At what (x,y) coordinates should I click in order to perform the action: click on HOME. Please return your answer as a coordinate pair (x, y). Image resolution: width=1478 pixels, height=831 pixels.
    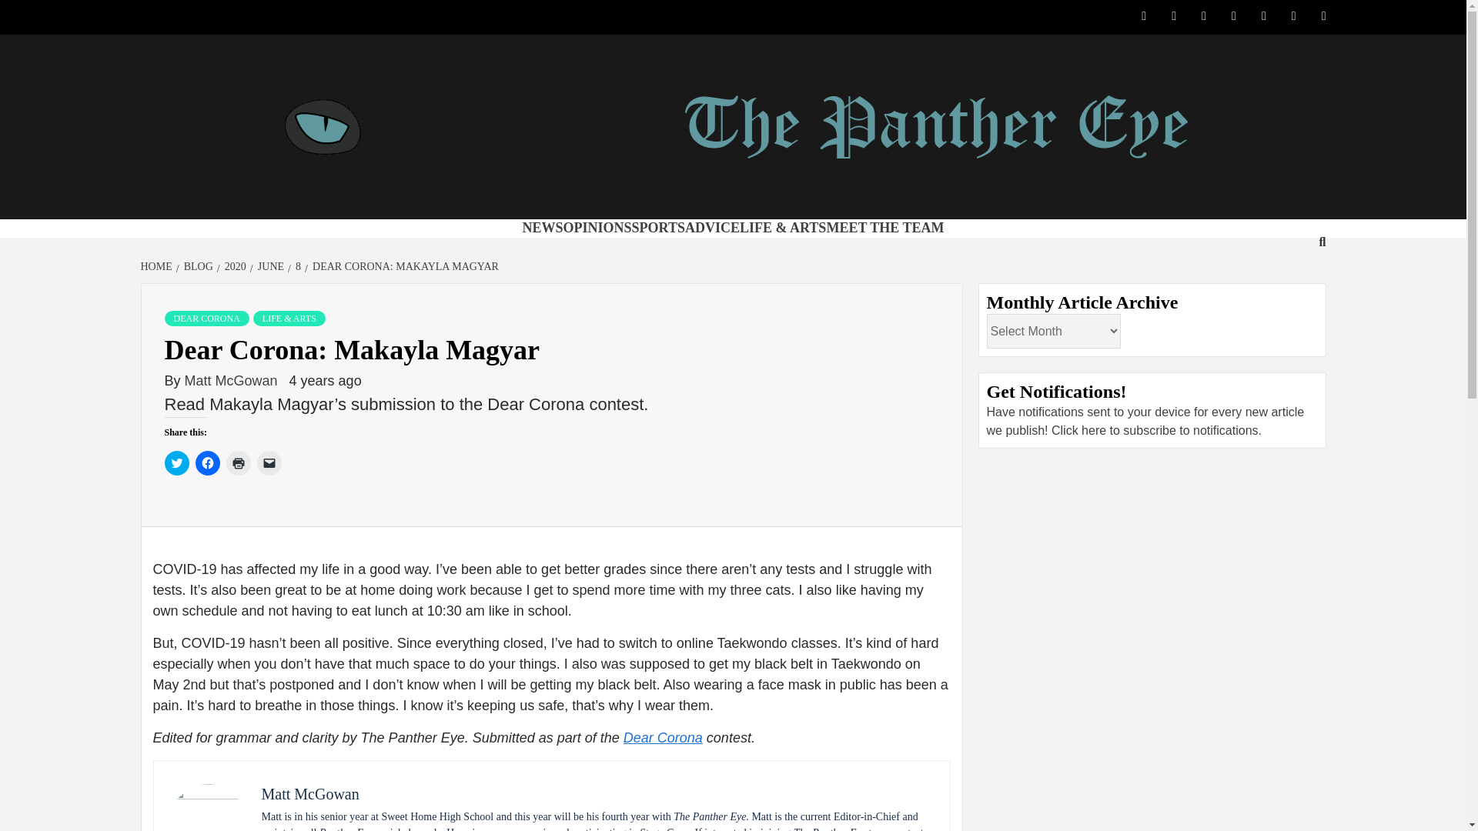
    Looking at the image, I should click on (158, 266).